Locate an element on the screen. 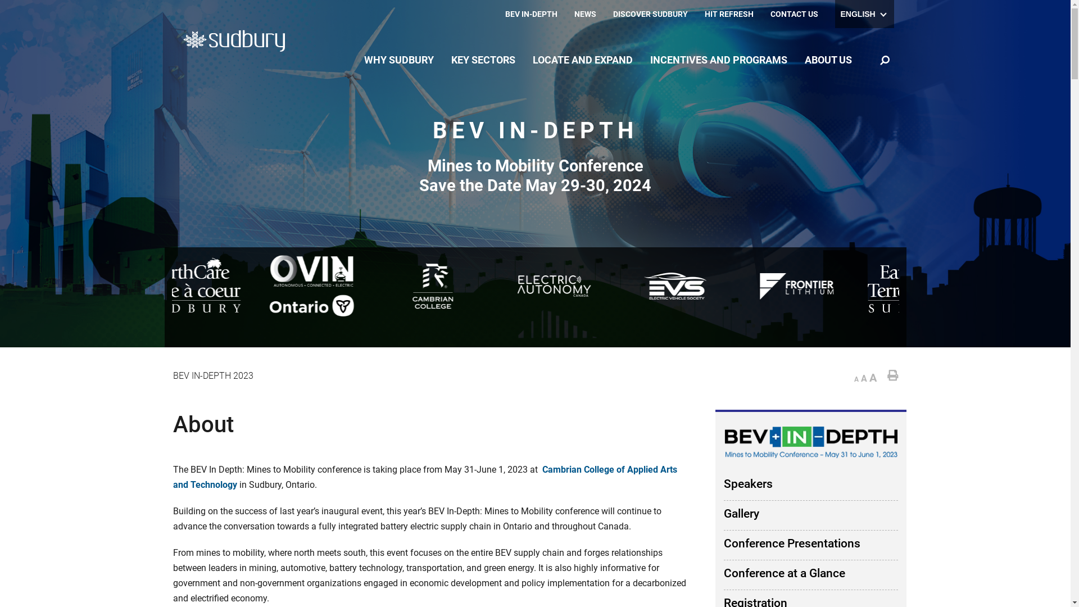  INCENTIVES AND PROGRAMS is located at coordinates (719, 60).